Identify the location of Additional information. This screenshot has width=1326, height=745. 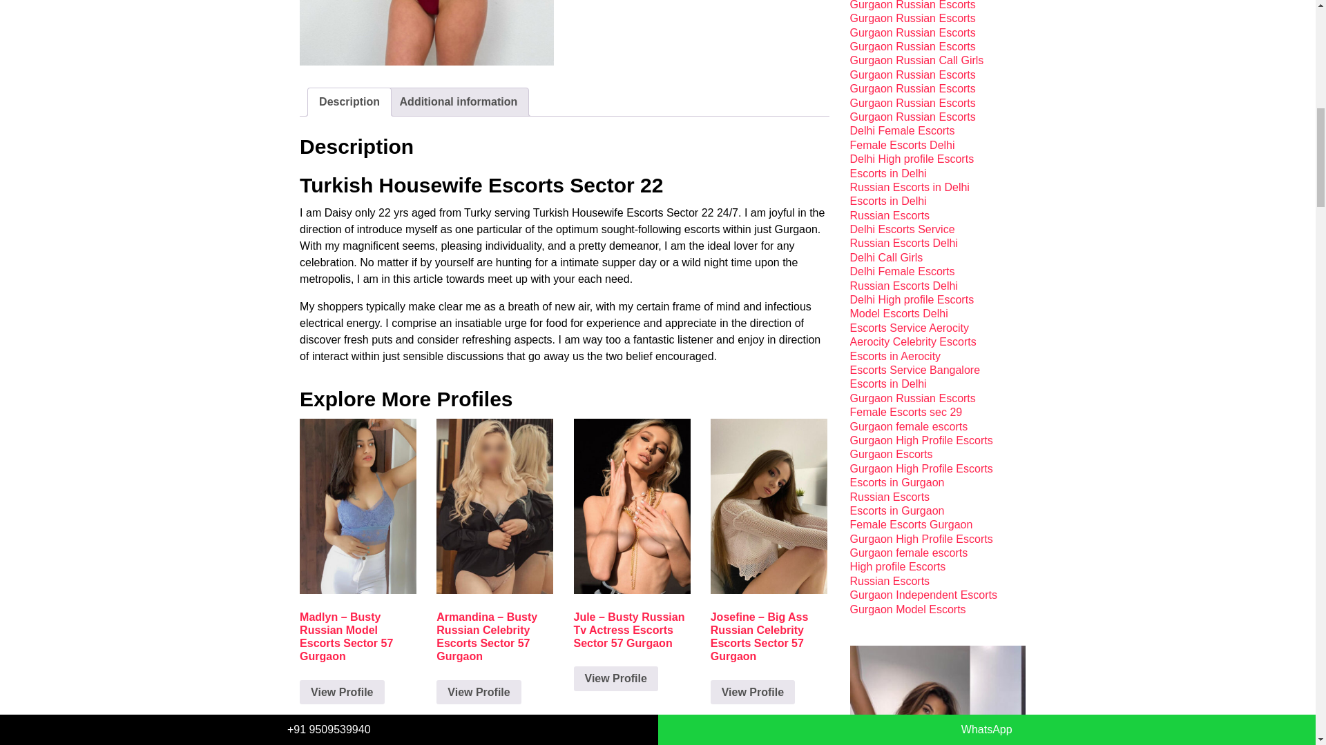
(459, 102).